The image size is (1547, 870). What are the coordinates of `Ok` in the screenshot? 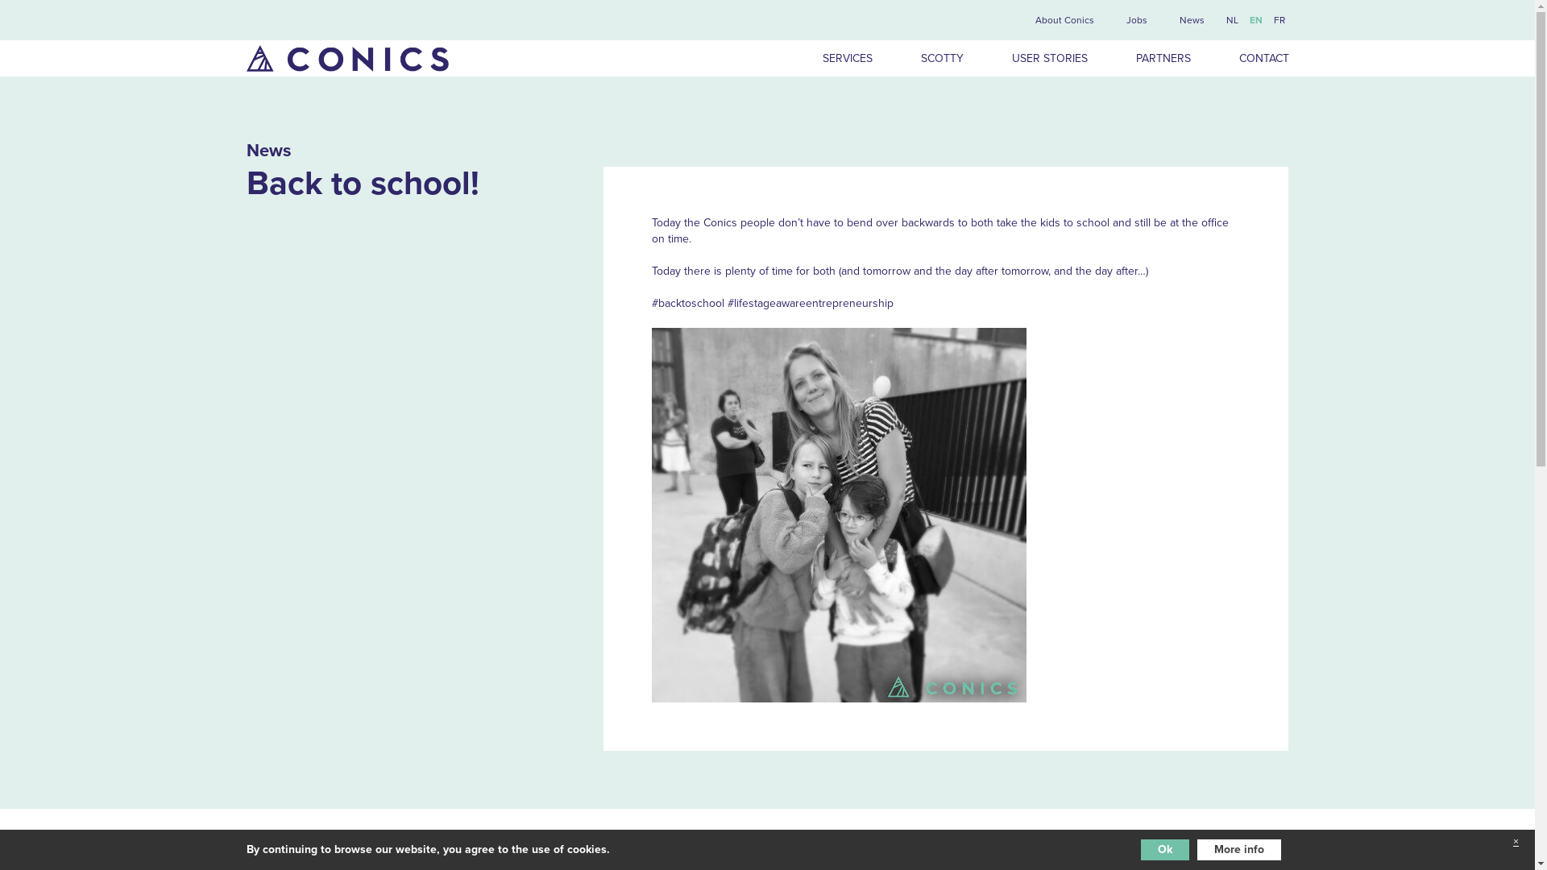 It's located at (1165, 850).